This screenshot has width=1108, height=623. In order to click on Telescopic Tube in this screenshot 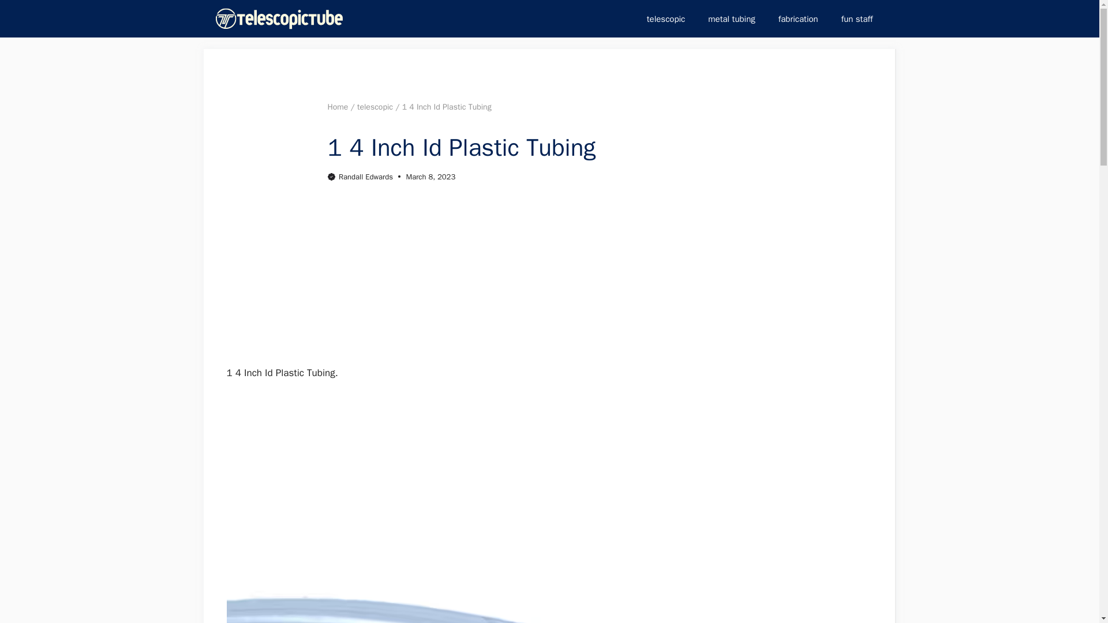, I will do `click(279, 18)`.